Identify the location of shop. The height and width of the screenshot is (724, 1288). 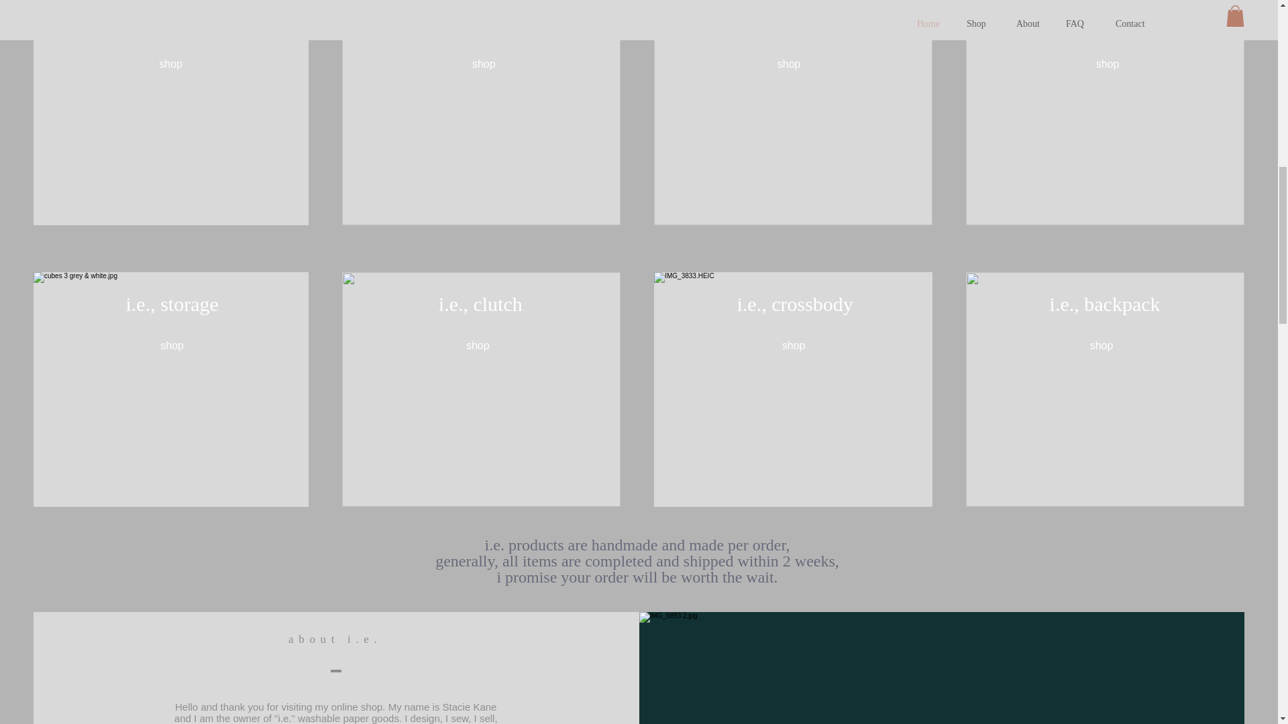
(794, 345).